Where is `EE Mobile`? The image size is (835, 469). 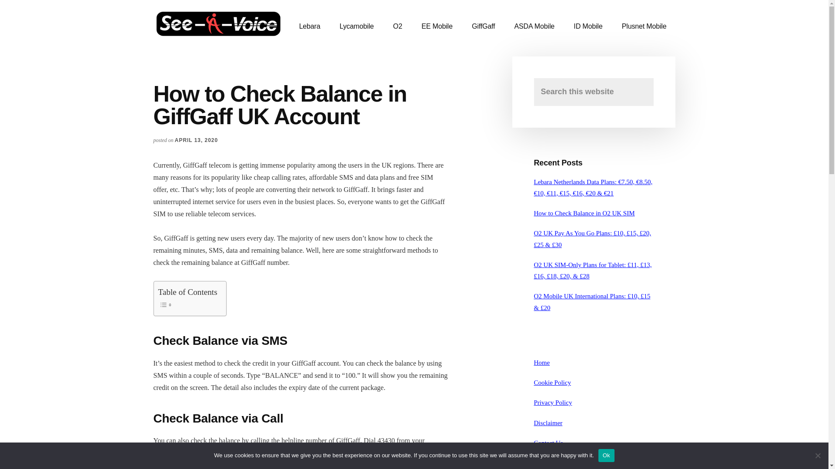 EE Mobile is located at coordinates (437, 26).